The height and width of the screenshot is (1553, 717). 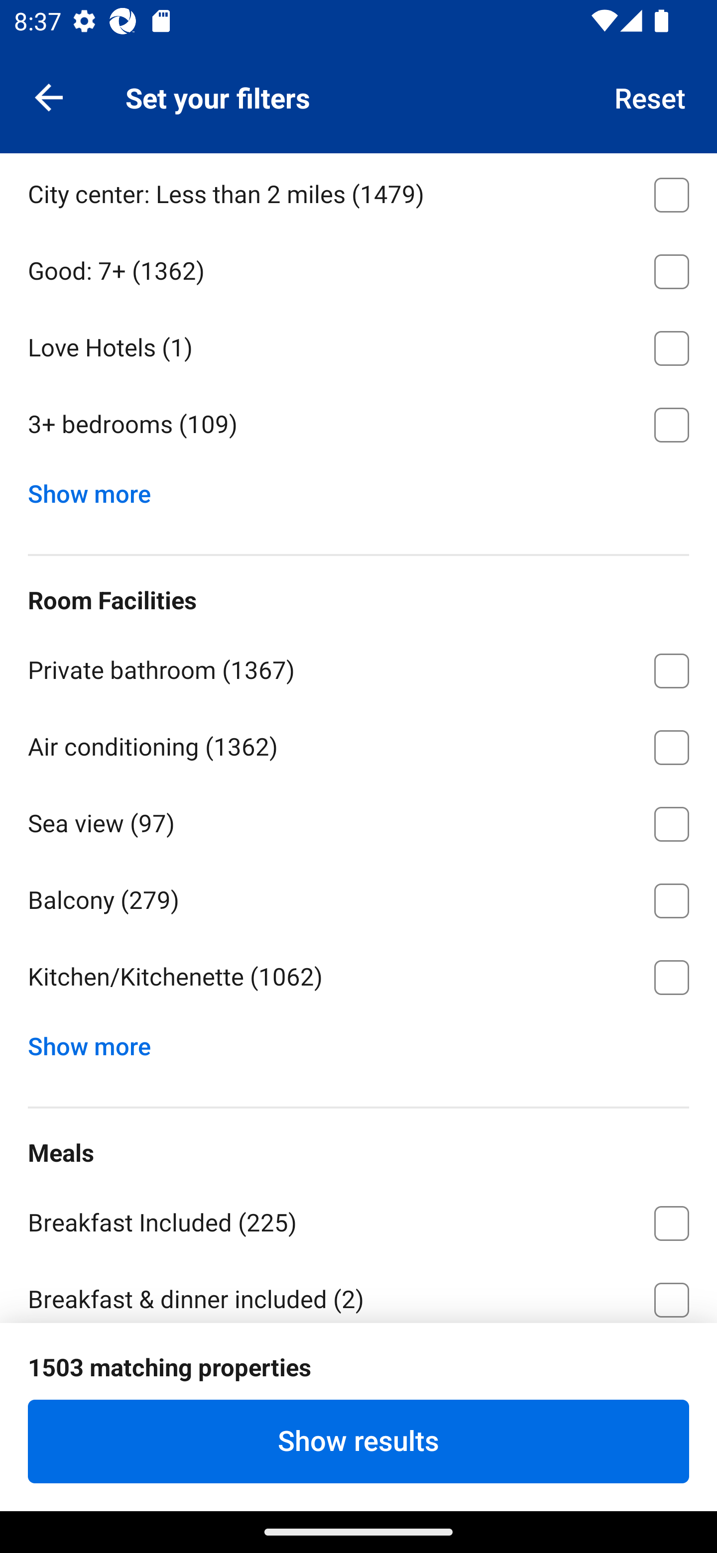 What do you see at coordinates (97, 490) in the screenshot?
I see `Show more` at bounding box center [97, 490].